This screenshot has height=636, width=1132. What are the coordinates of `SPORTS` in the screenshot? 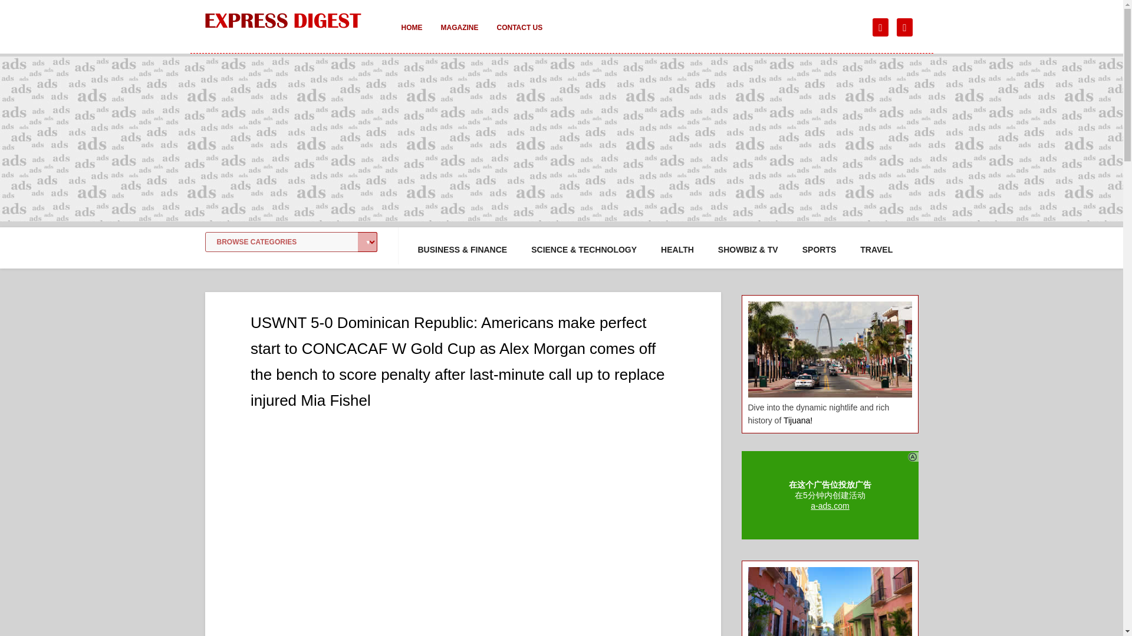 It's located at (820, 250).